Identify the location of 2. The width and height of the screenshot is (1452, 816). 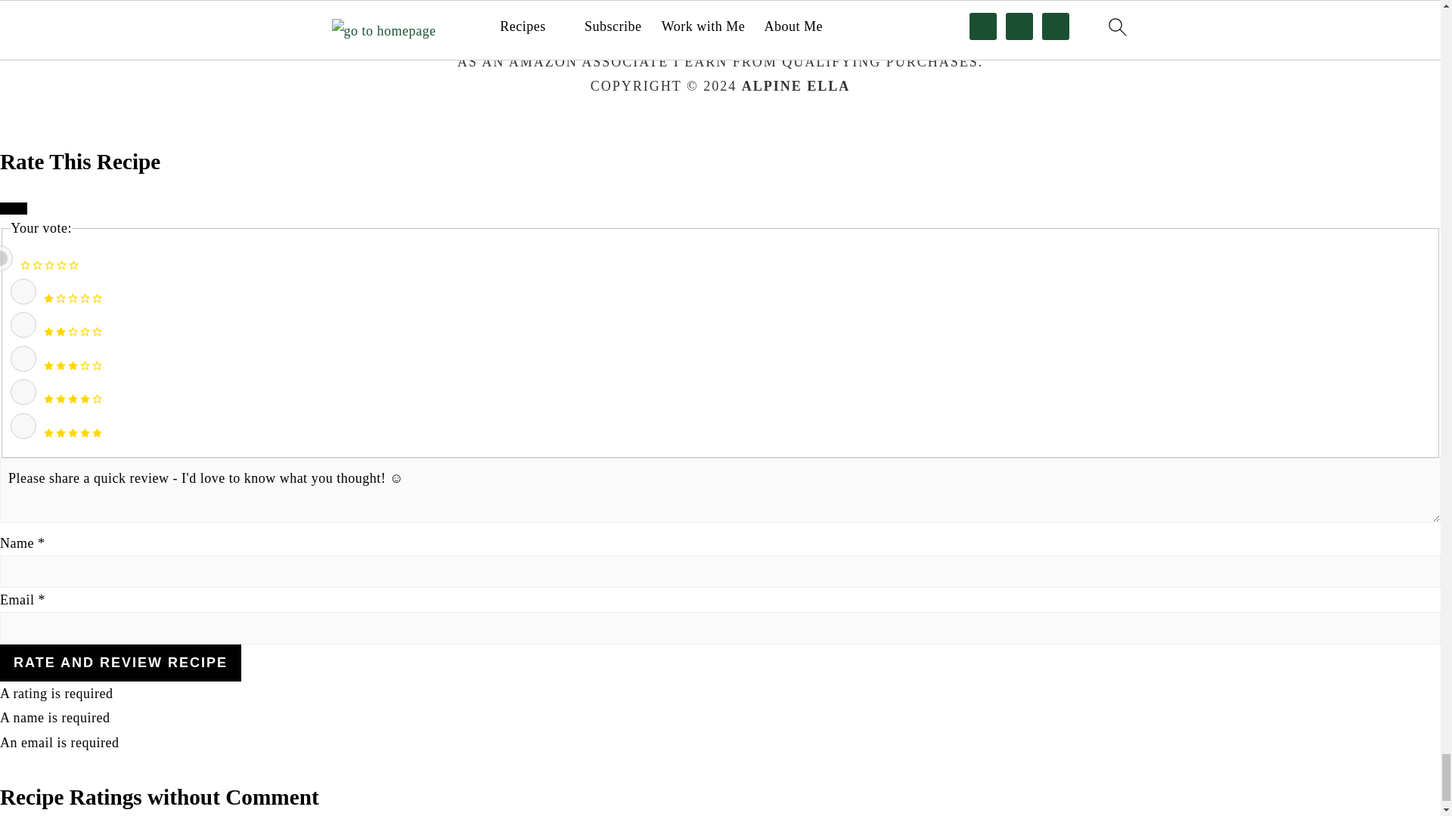
(23, 325).